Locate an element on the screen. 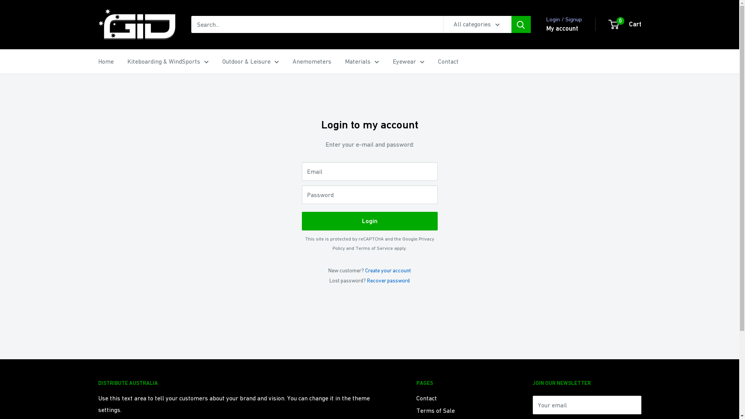 This screenshot has width=745, height=419. AF is located at coordinates (98, 360).